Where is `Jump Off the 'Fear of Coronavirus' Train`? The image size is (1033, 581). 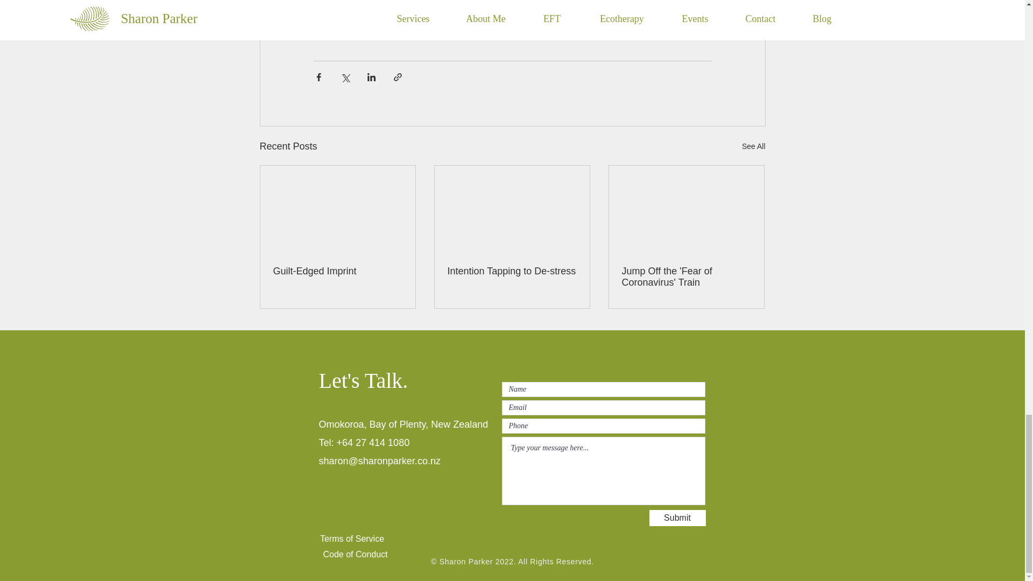
Jump Off the 'Fear of Coronavirus' Train is located at coordinates (686, 277).